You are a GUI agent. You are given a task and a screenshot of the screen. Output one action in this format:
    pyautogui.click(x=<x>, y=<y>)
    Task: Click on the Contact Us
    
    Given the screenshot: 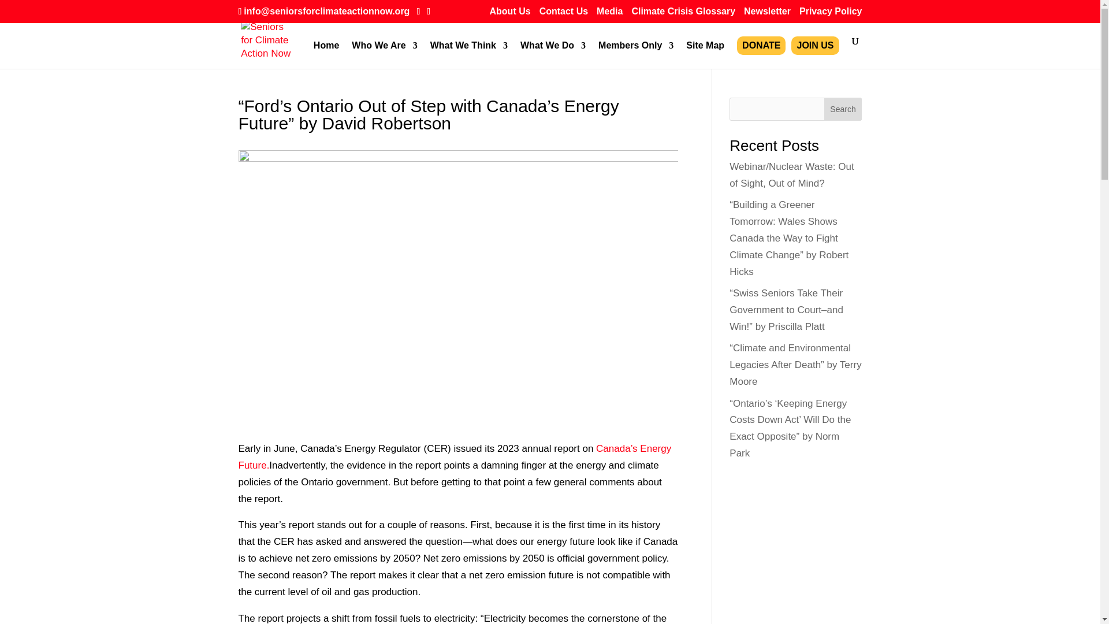 What is the action you would take?
    pyautogui.click(x=563, y=14)
    